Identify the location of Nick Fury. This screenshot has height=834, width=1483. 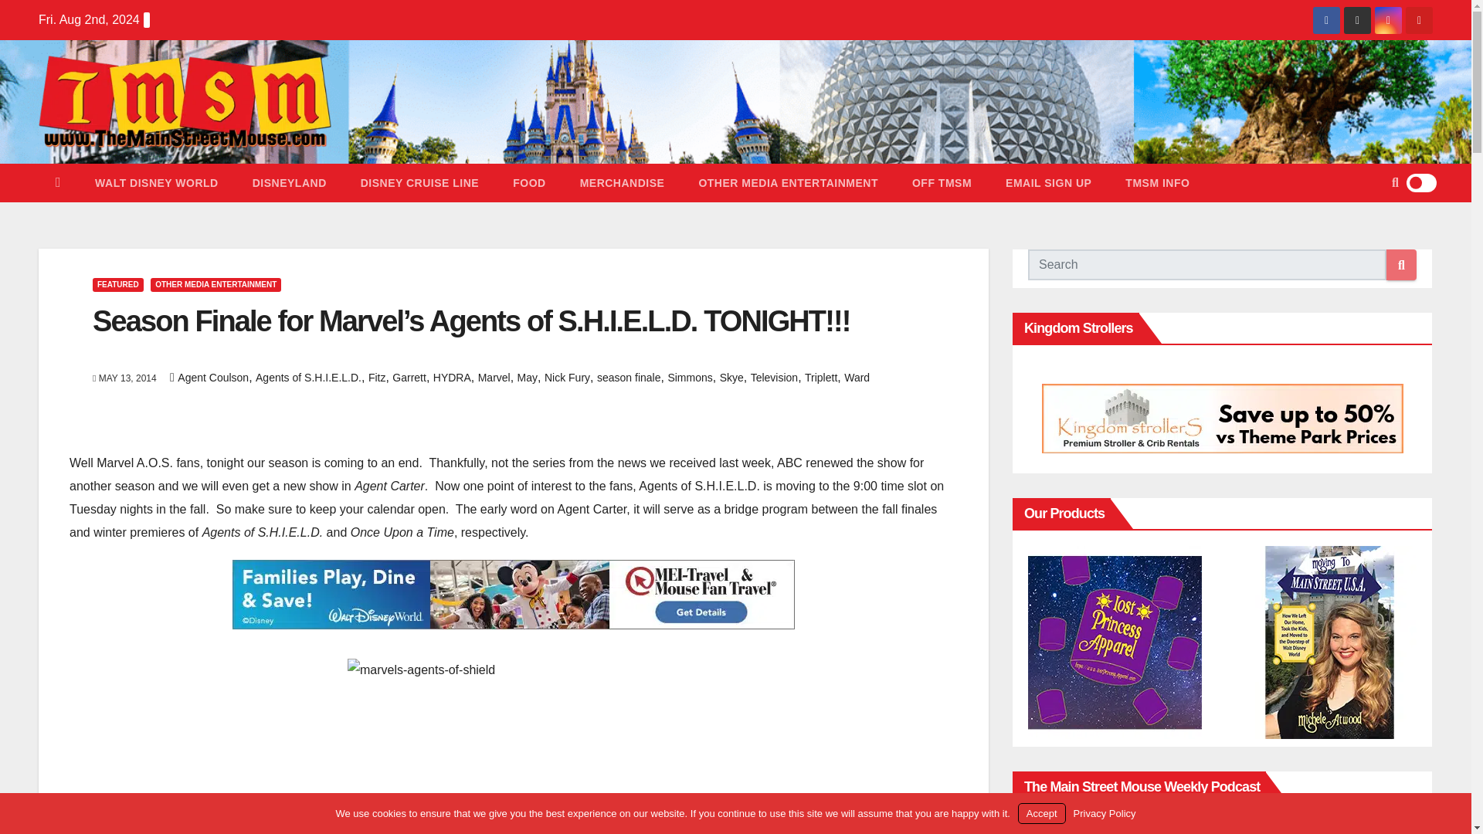
(567, 377).